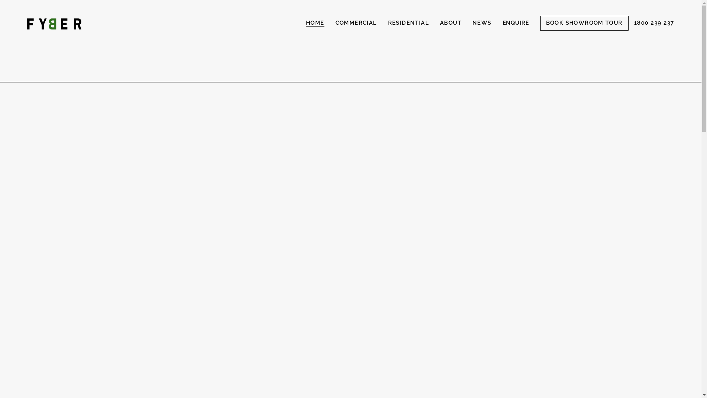 The width and height of the screenshot is (707, 398). What do you see at coordinates (315, 23) in the screenshot?
I see `HOME` at bounding box center [315, 23].